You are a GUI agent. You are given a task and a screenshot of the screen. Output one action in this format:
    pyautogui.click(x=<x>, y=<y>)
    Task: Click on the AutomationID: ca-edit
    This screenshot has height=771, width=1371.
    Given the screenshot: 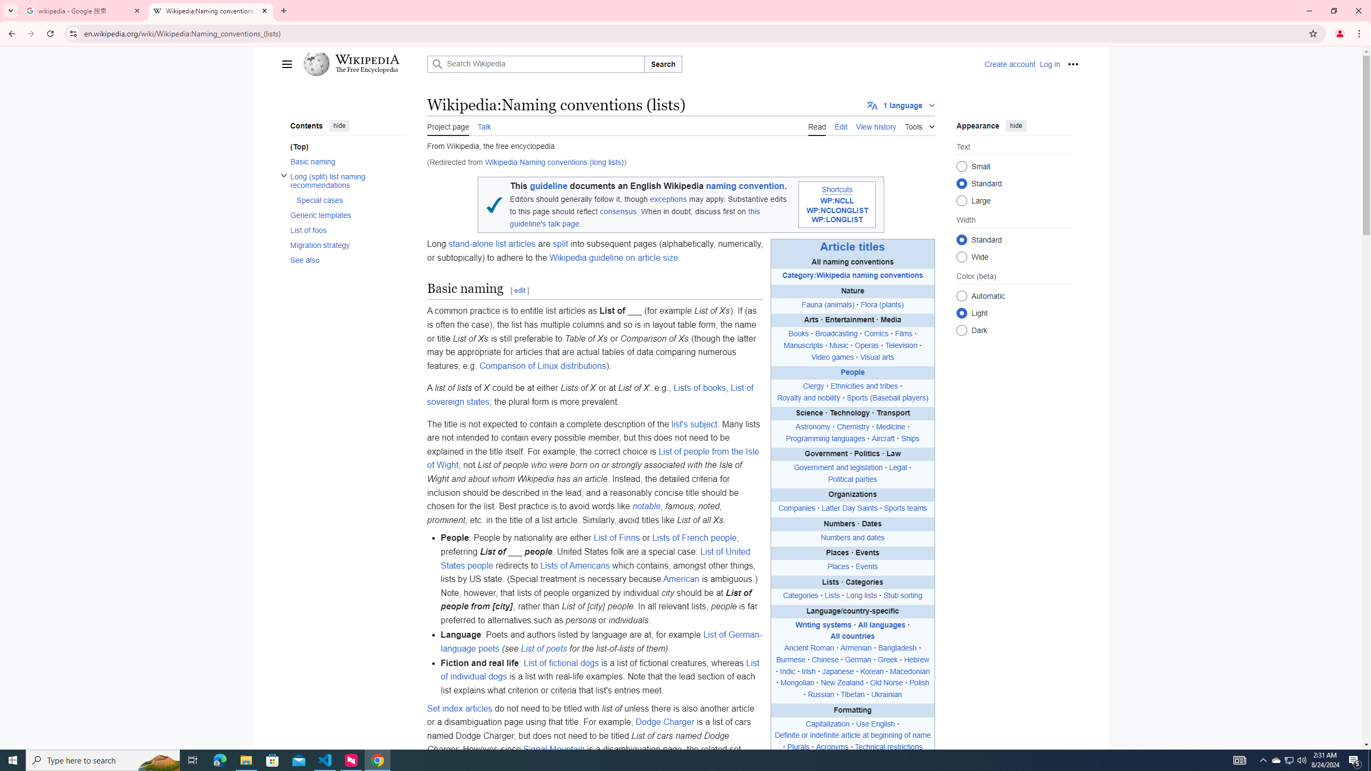 What is the action you would take?
    pyautogui.click(x=841, y=125)
    